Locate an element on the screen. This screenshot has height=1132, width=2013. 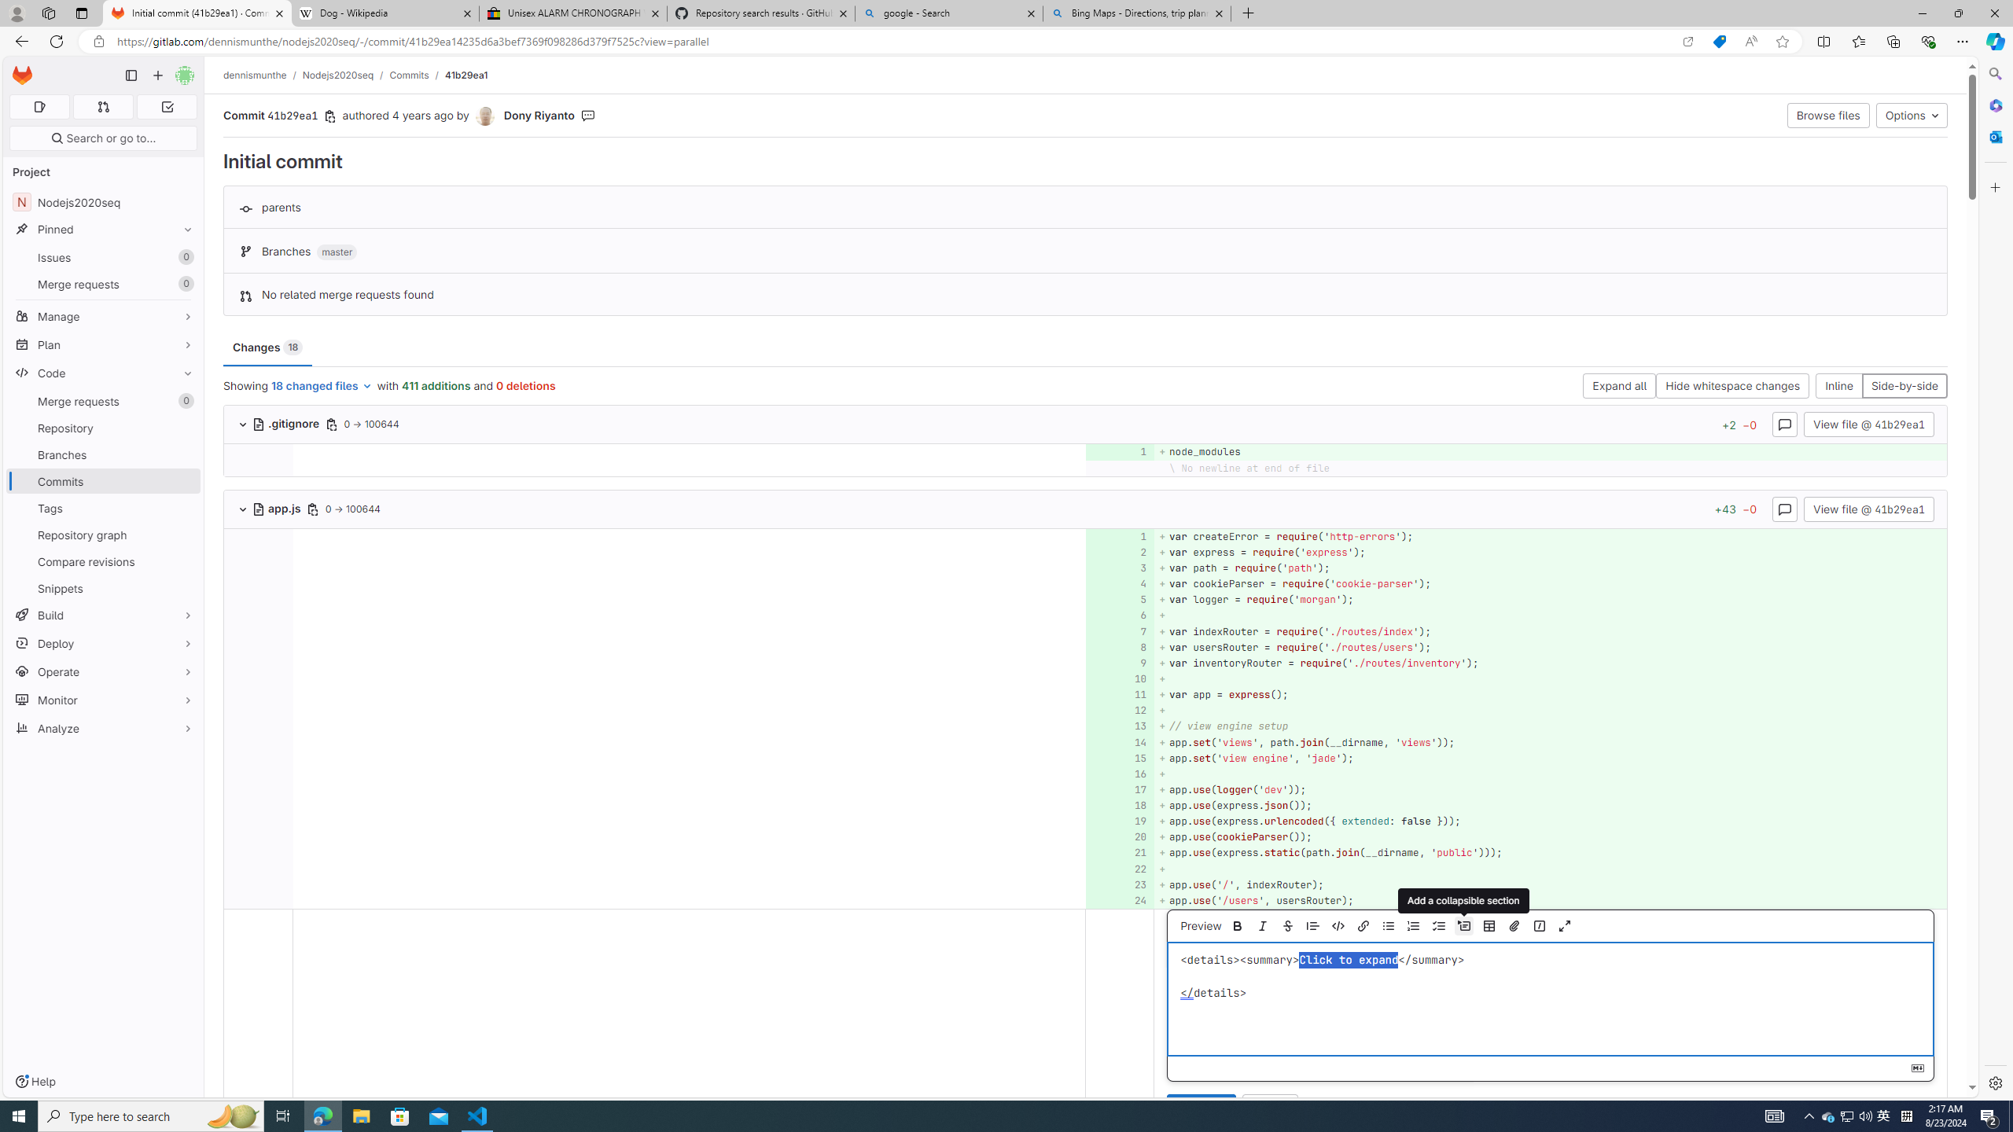
Operate is located at coordinates (104, 671).